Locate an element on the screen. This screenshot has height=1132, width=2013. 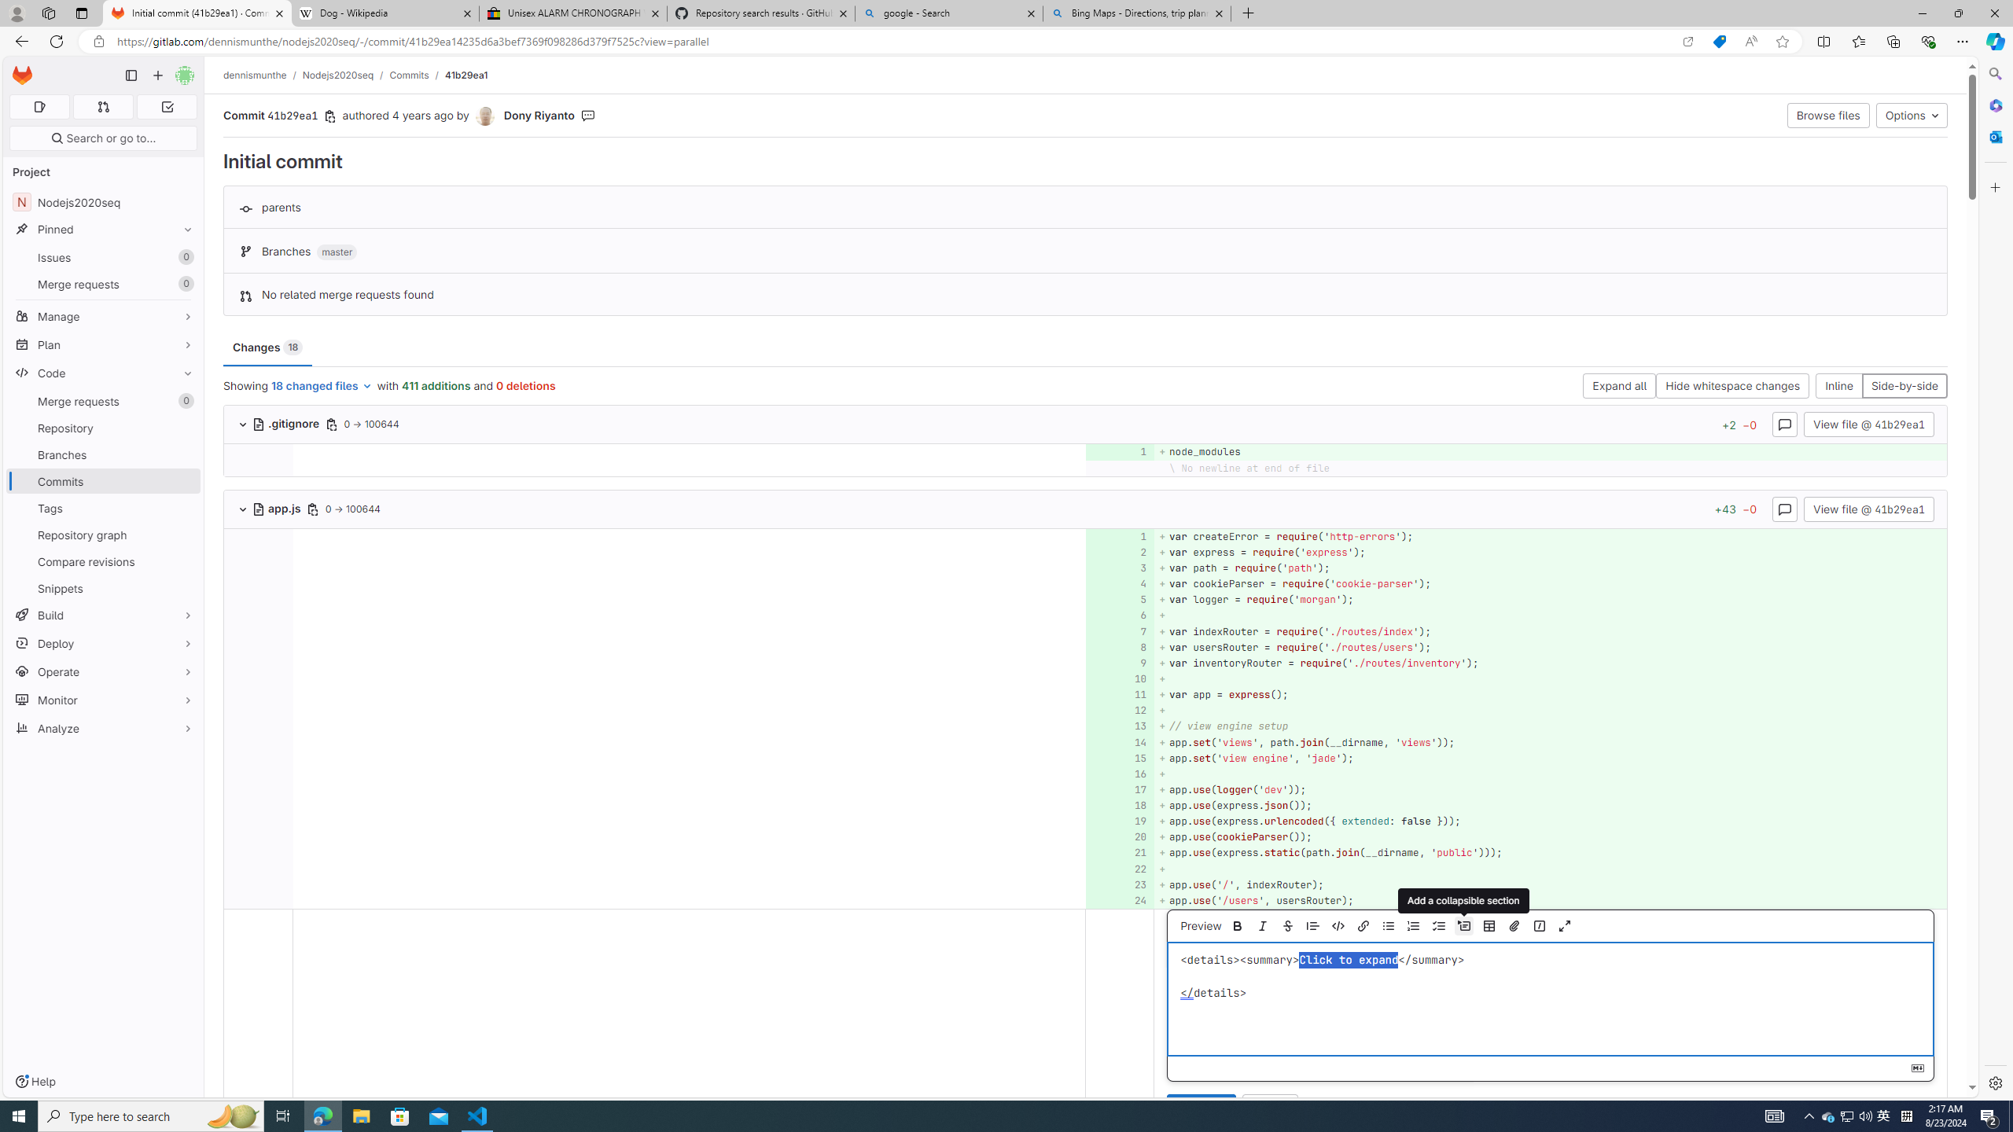
Operate is located at coordinates (104, 671).